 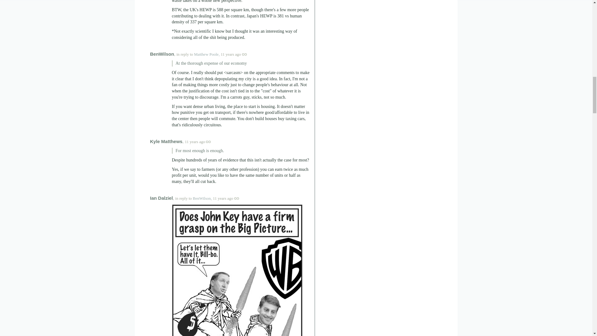 What do you see at coordinates (223, 198) in the screenshot?
I see `10:03 Dec 3, 2012` at bounding box center [223, 198].